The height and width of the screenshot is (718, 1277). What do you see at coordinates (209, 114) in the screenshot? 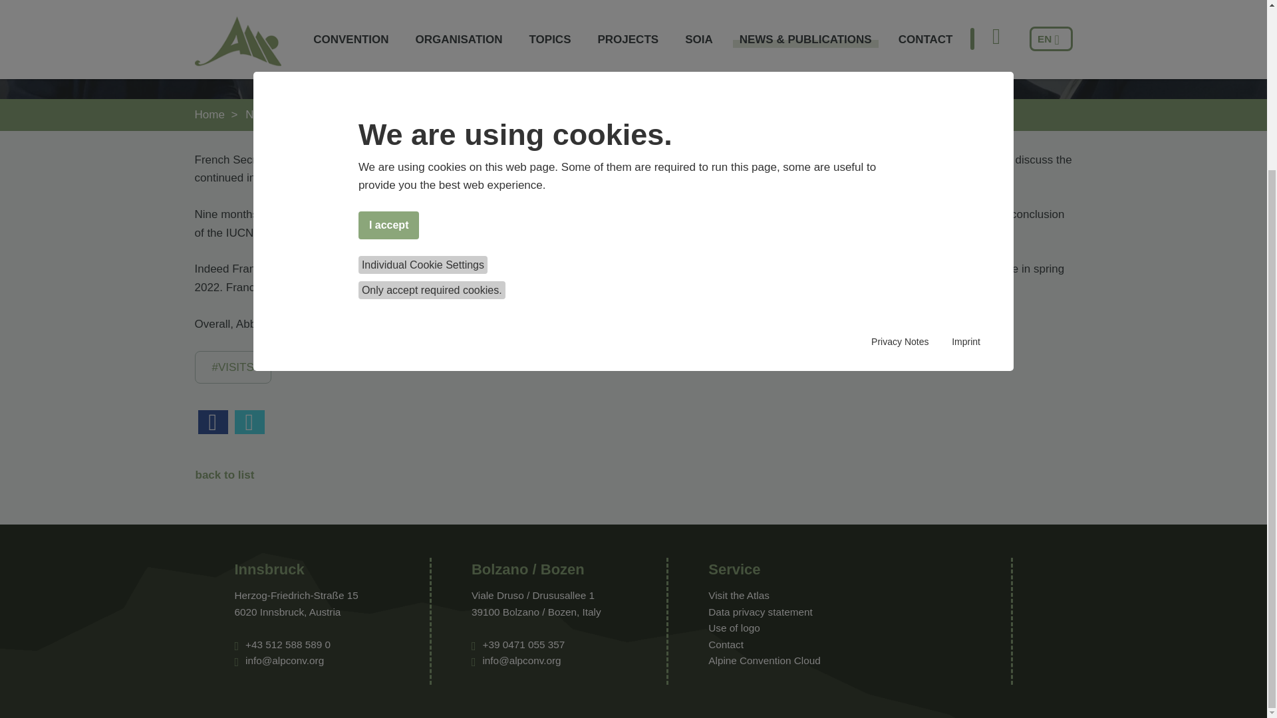
I see `Home` at bounding box center [209, 114].